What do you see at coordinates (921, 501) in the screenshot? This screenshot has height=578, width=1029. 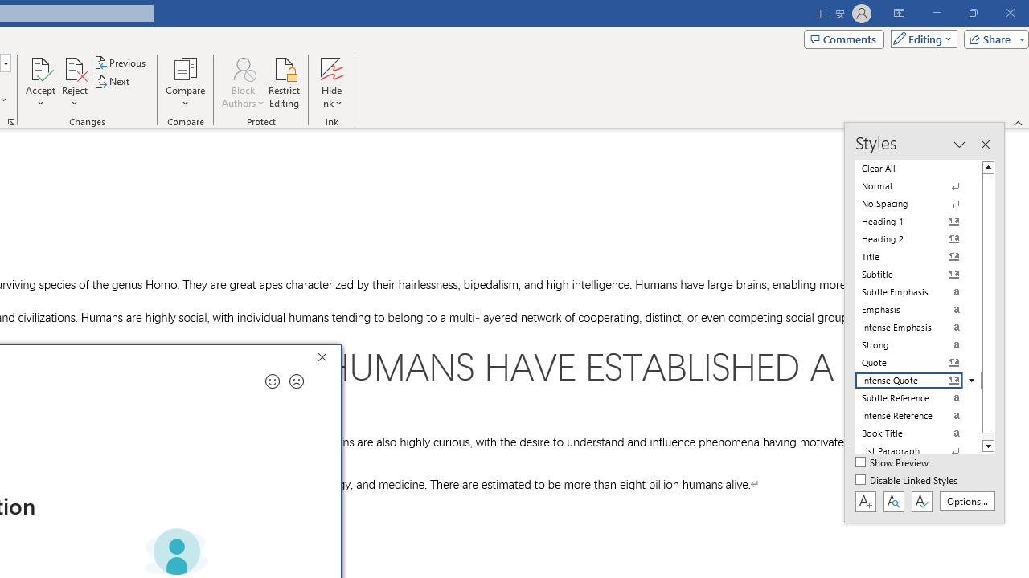 I see `Class: NetUIButton` at bounding box center [921, 501].